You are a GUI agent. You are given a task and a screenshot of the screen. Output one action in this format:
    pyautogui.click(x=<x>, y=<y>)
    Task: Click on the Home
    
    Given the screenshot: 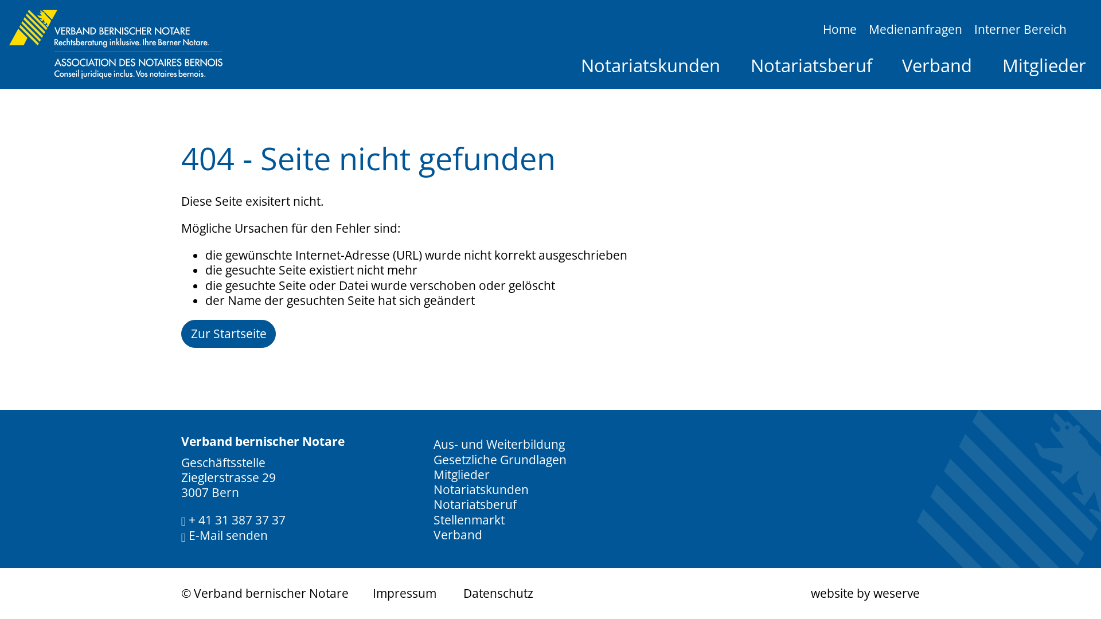 What is the action you would take?
    pyautogui.click(x=840, y=29)
    